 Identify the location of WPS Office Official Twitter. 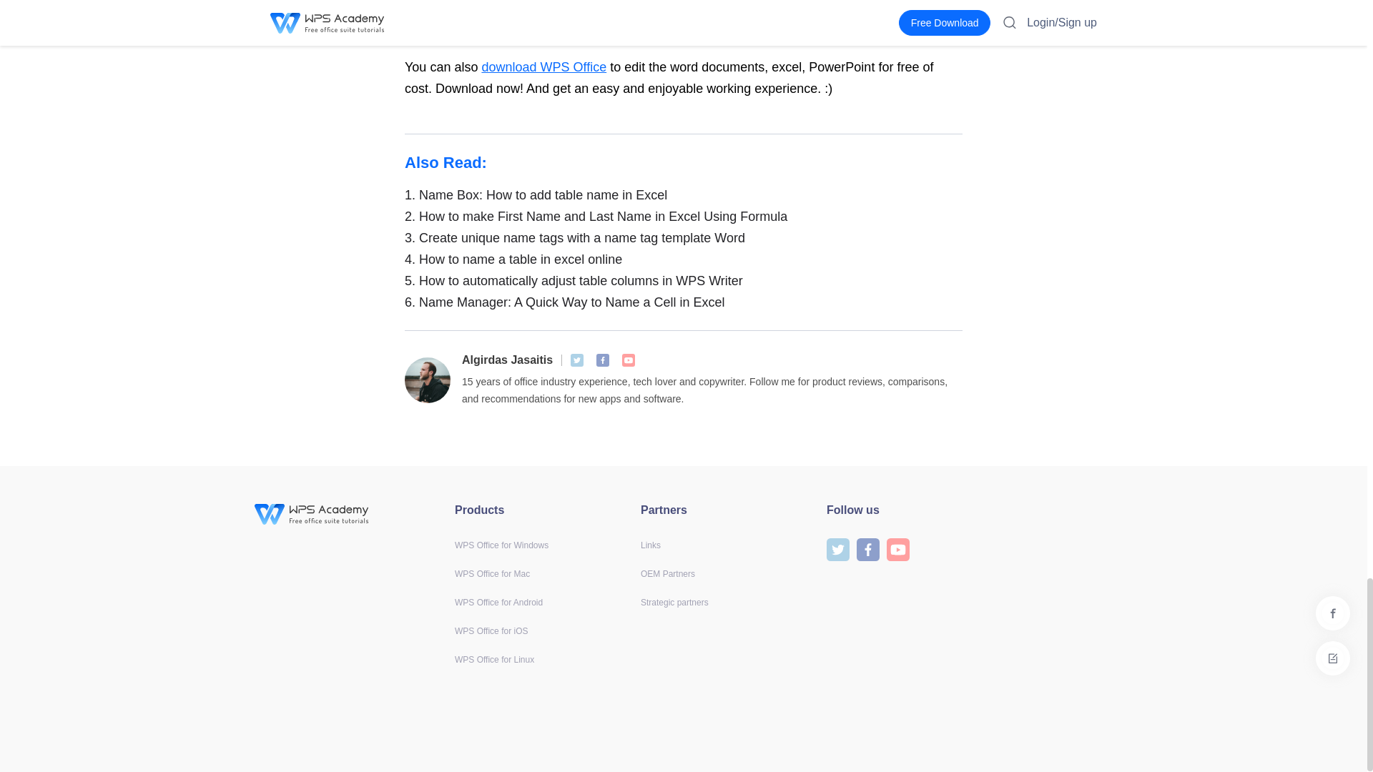
(577, 360).